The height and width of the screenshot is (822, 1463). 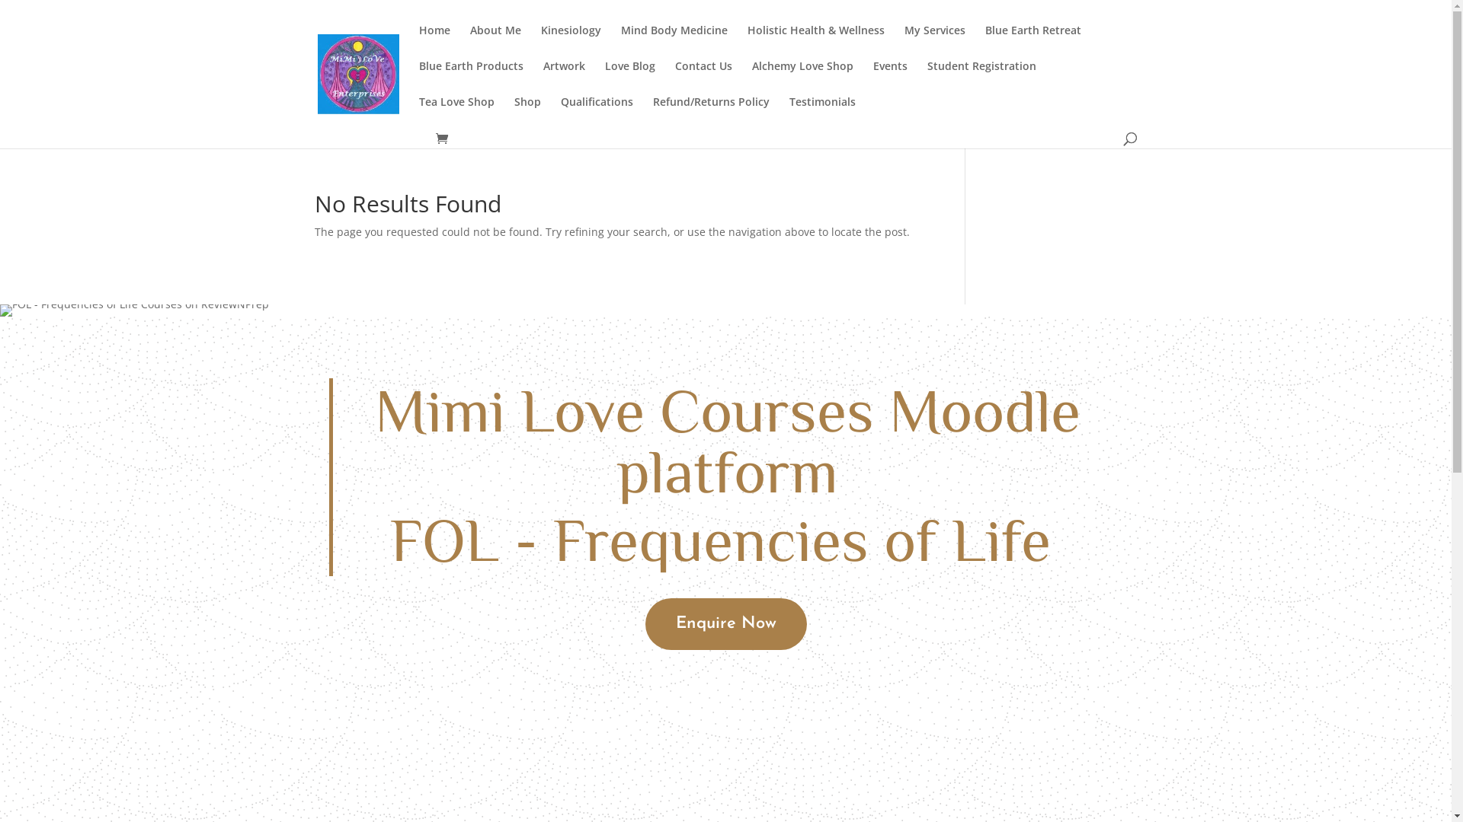 What do you see at coordinates (725, 624) in the screenshot?
I see `Enquire Now` at bounding box center [725, 624].